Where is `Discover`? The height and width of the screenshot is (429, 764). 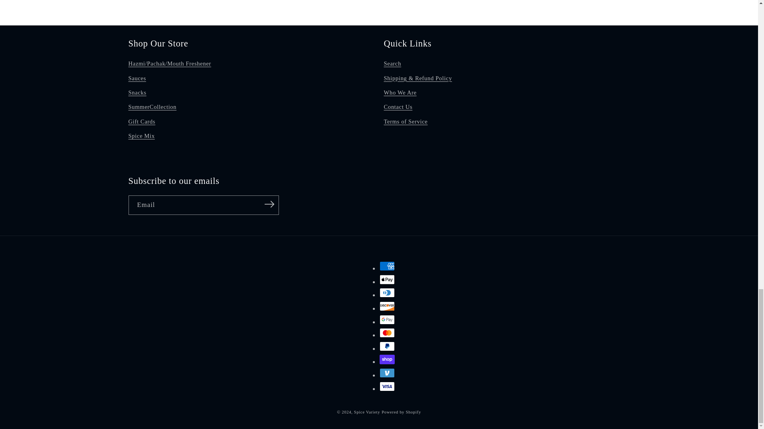
Discover is located at coordinates (387, 306).